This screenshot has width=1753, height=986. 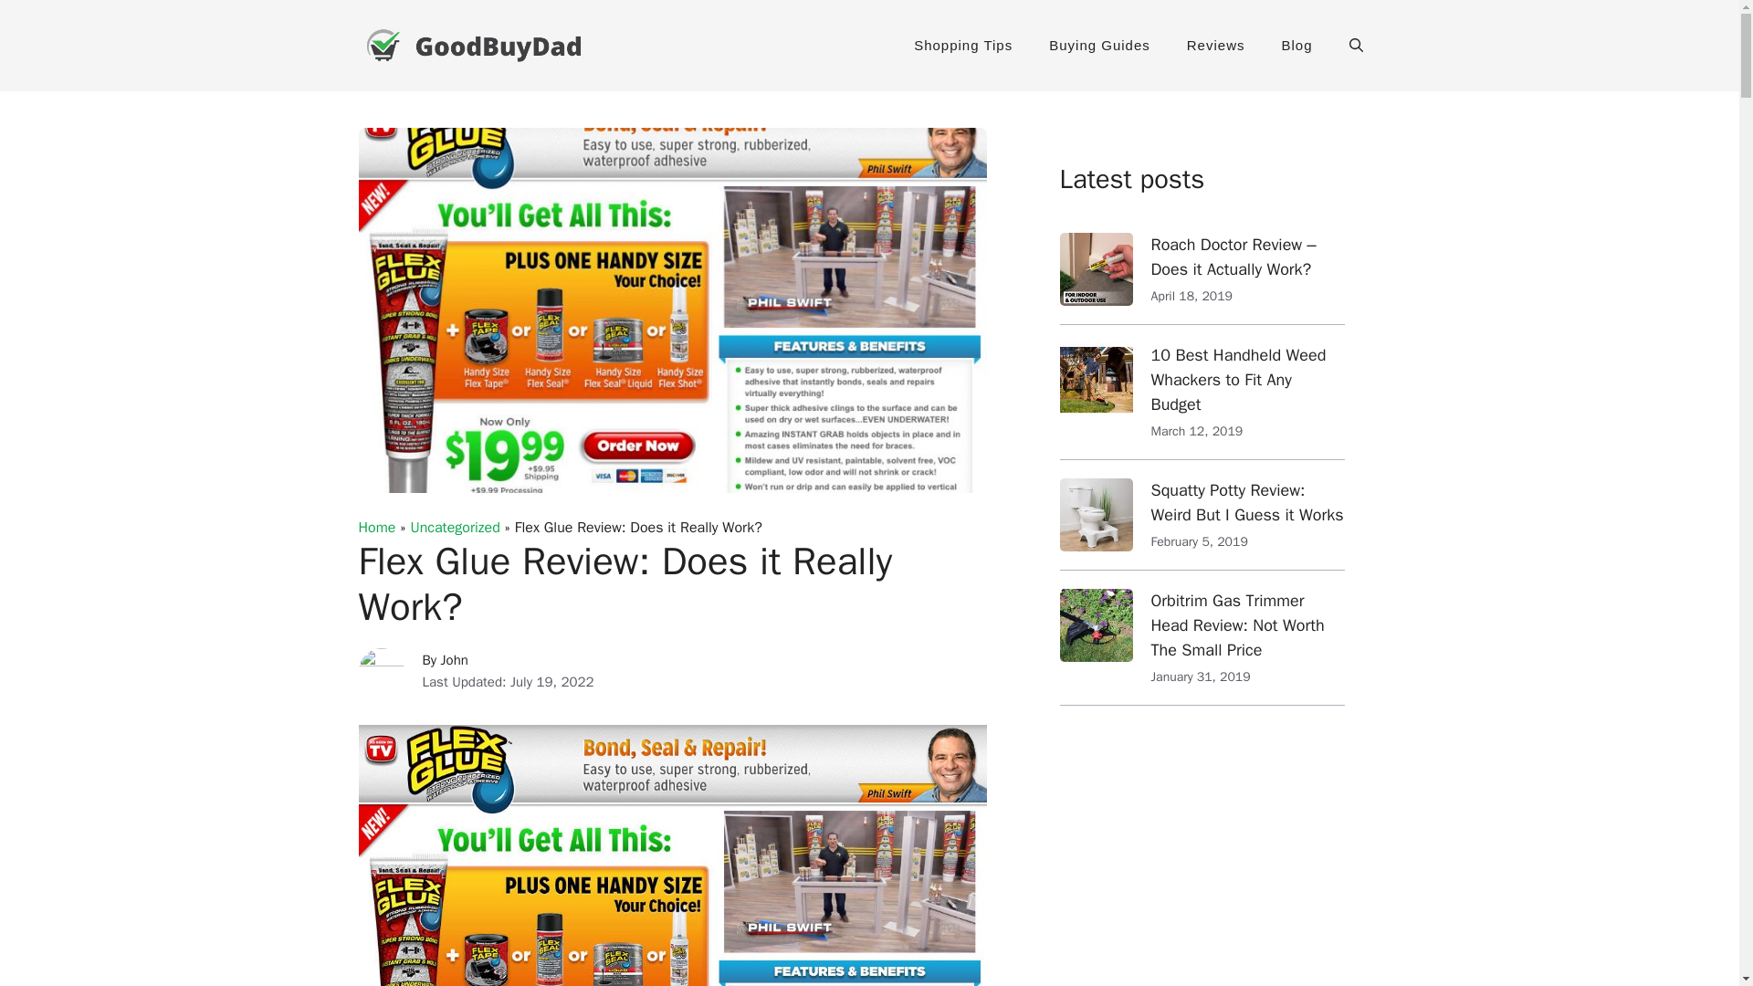 What do you see at coordinates (1216, 46) in the screenshot?
I see `Reviews` at bounding box center [1216, 46].